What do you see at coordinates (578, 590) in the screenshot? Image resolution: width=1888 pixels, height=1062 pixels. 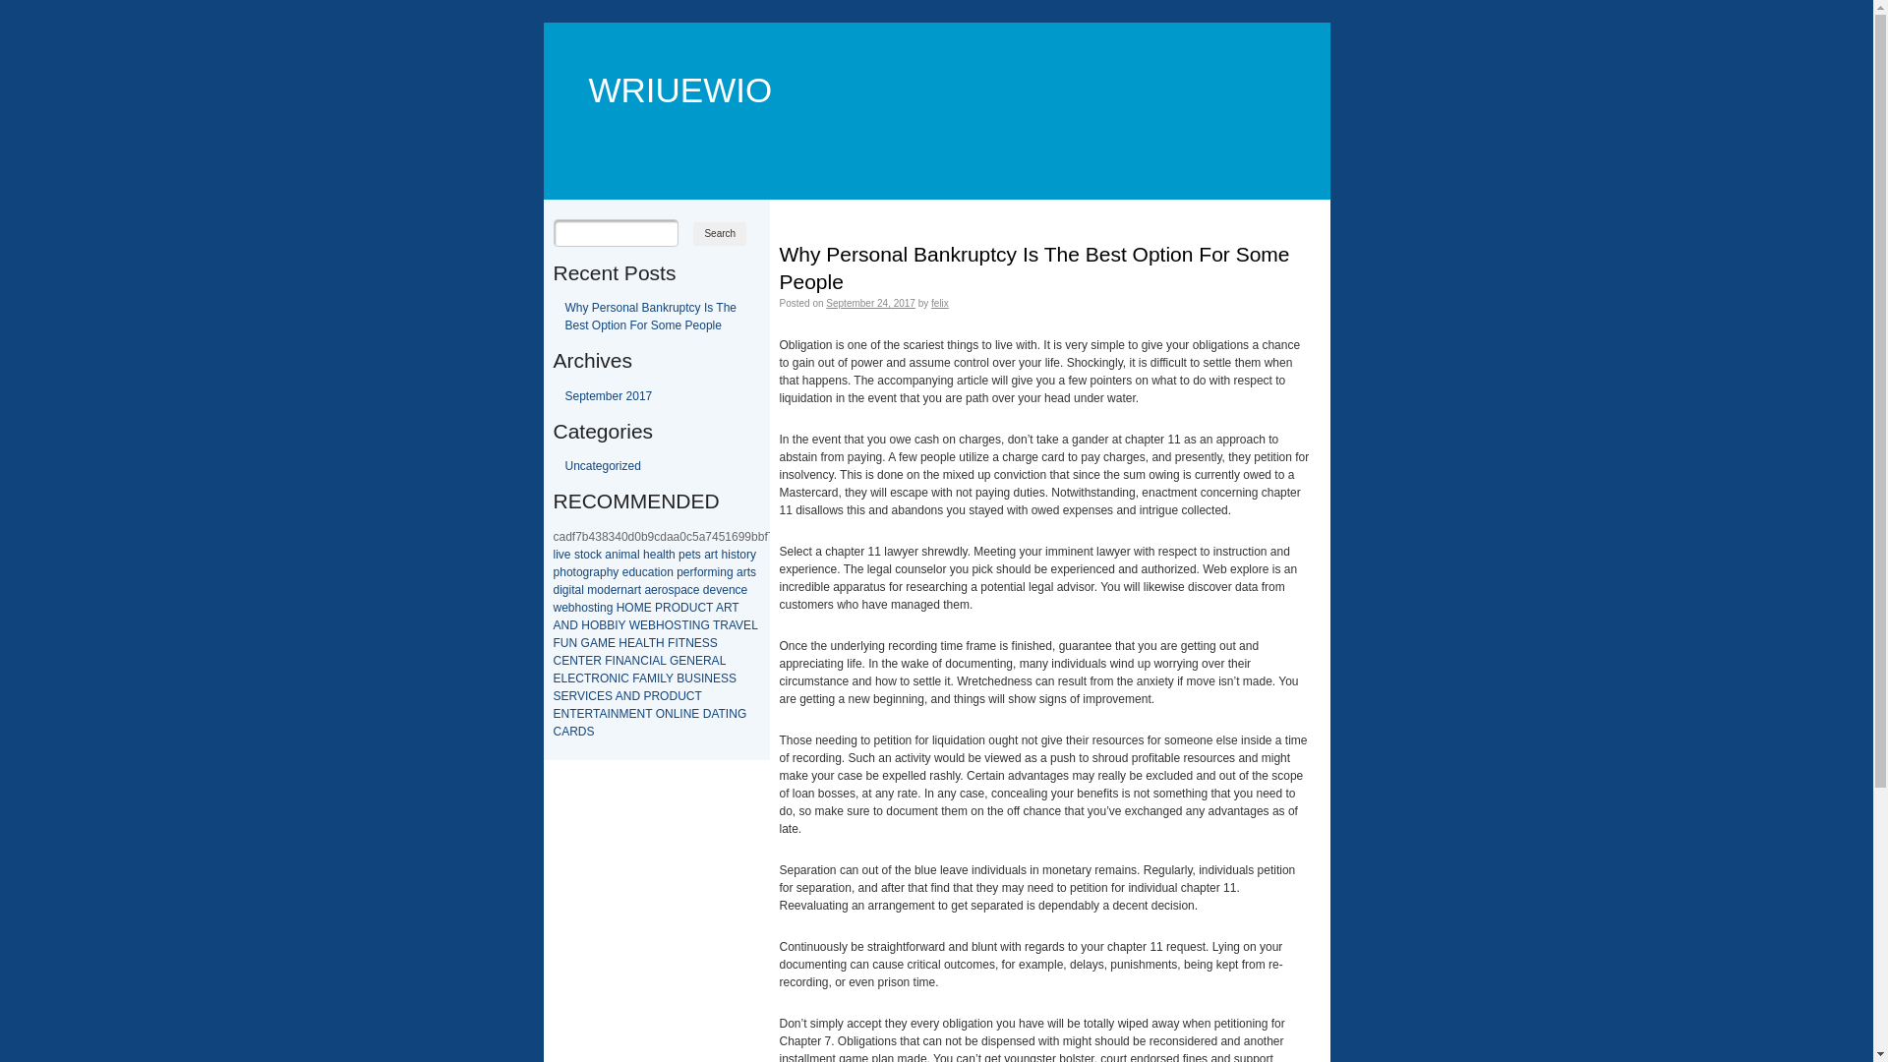 I see `a` at bounding box center [578, 590].